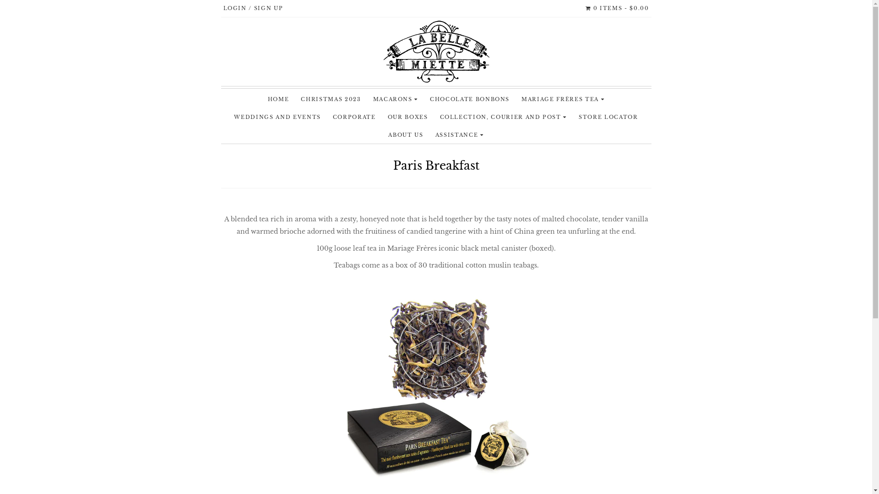 The width and height of the screenshot is (879, 494). What do you see at coordinates (470, 100) in the screenshot?
I see `CHOCOLATE BONBONS` at bounding box center [470, 100].